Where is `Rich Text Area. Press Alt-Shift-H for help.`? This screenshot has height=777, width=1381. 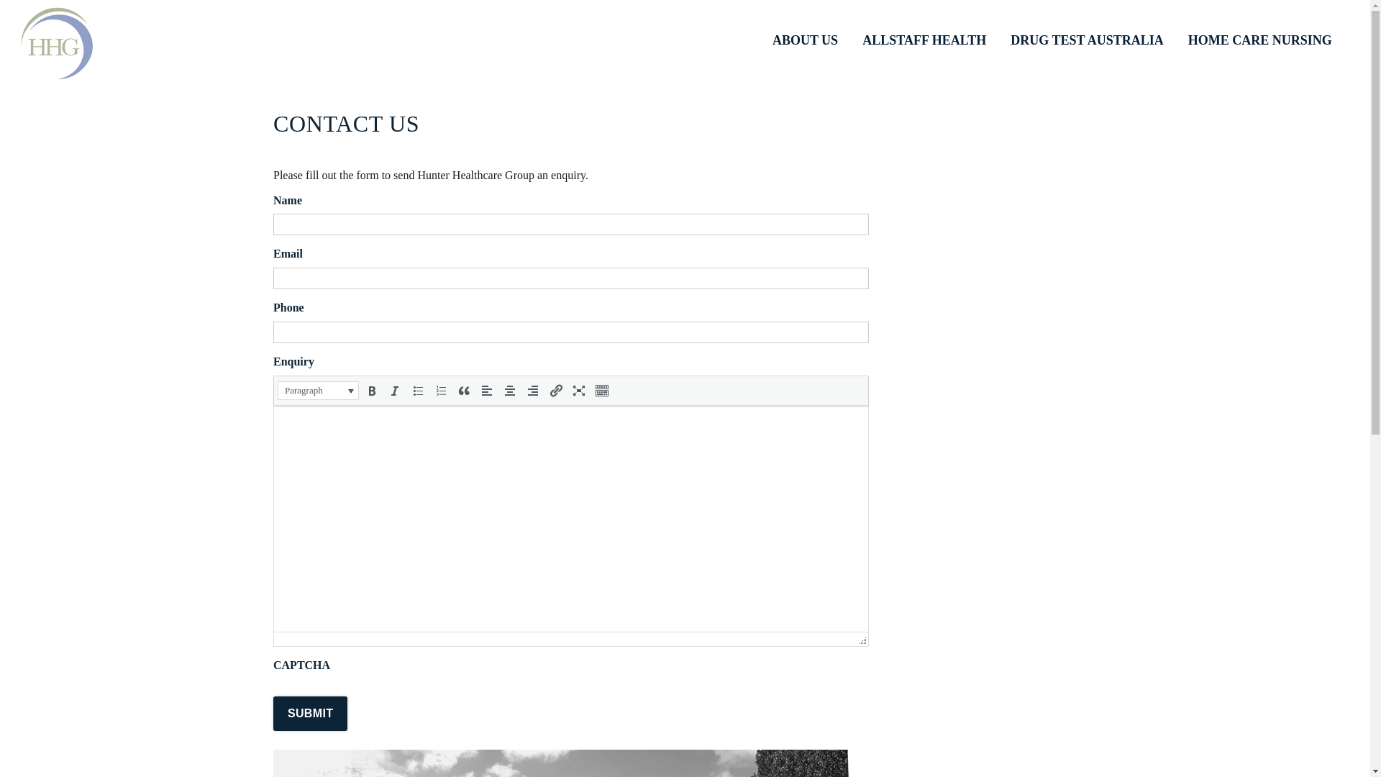 Rich Text Area. Press Alt-Shift-H for help. is located at coordinates (571, 519).